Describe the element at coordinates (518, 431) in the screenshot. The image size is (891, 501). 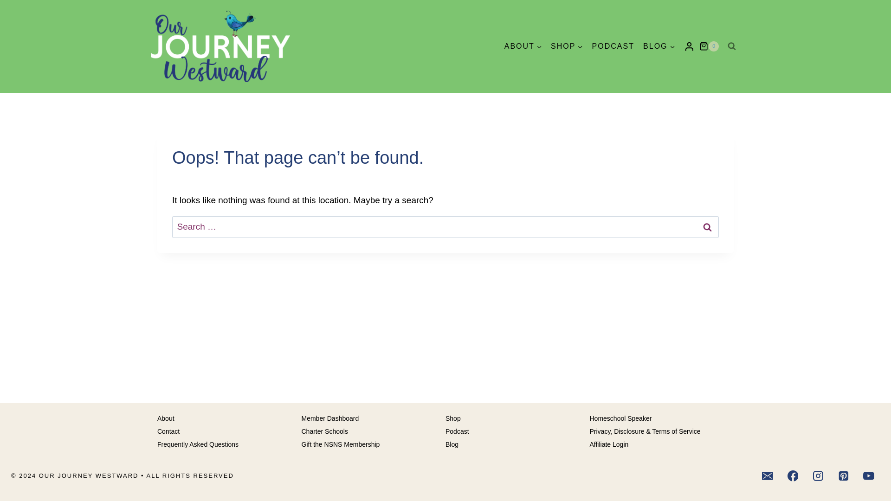
I see `Podcast` at that location.